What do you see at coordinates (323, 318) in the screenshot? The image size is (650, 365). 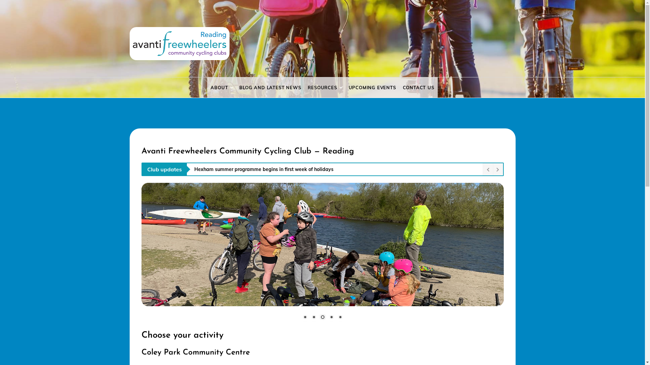 I see `3` at bounding box center [323, 318].